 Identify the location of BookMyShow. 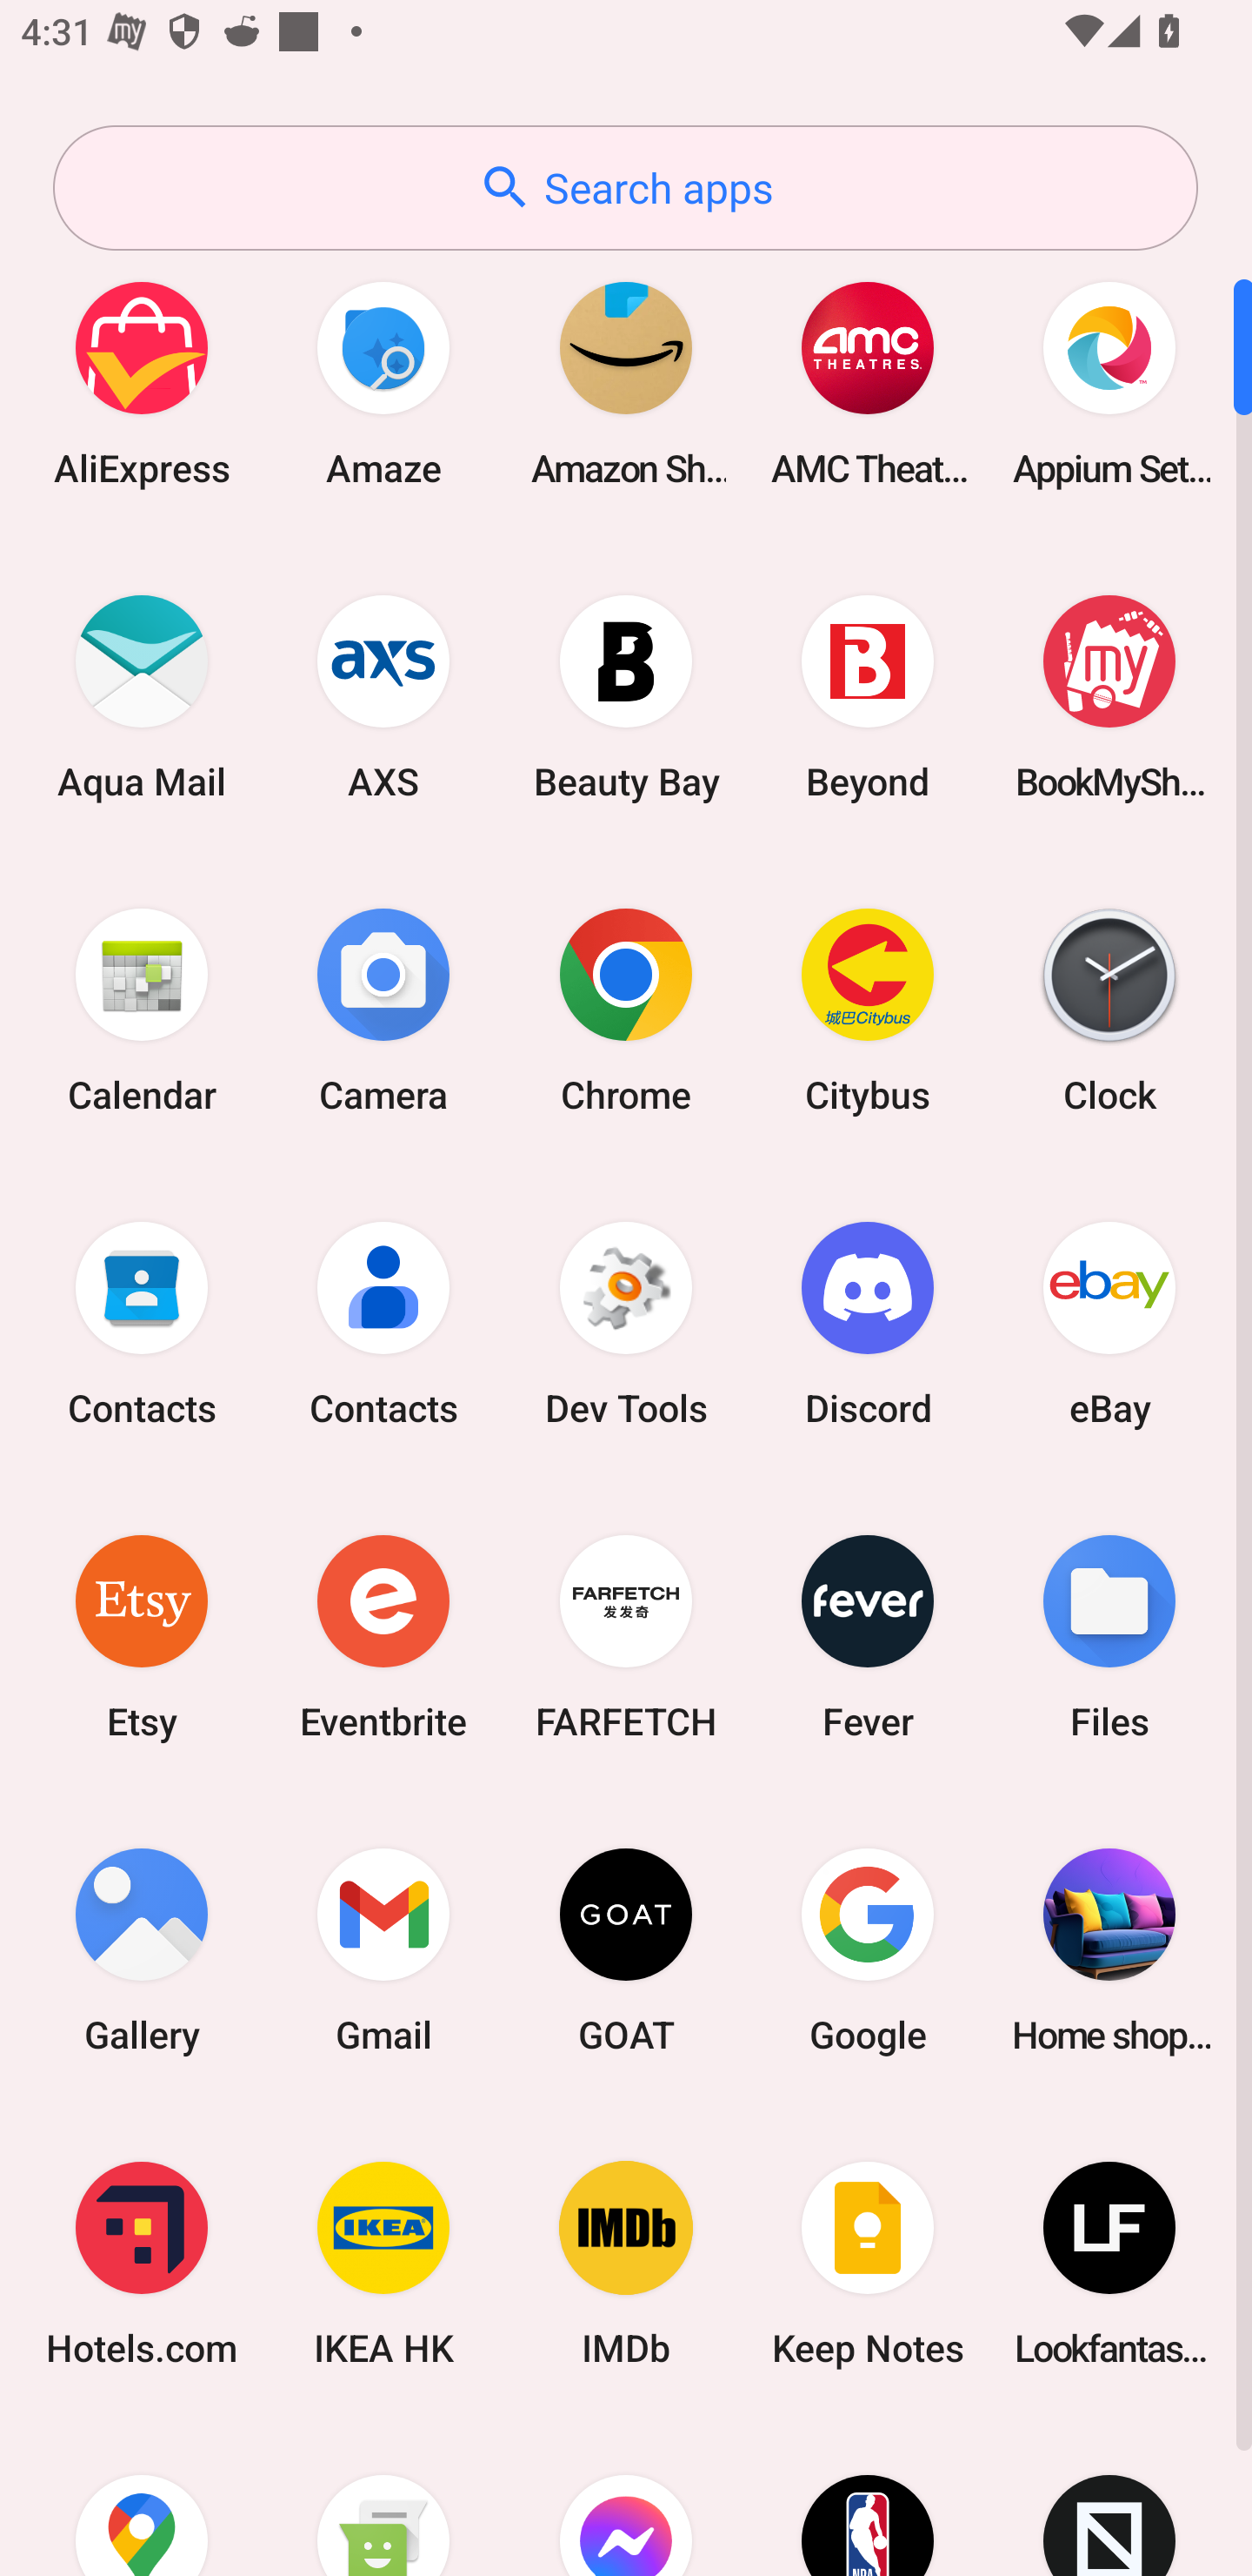
(1109, 696).